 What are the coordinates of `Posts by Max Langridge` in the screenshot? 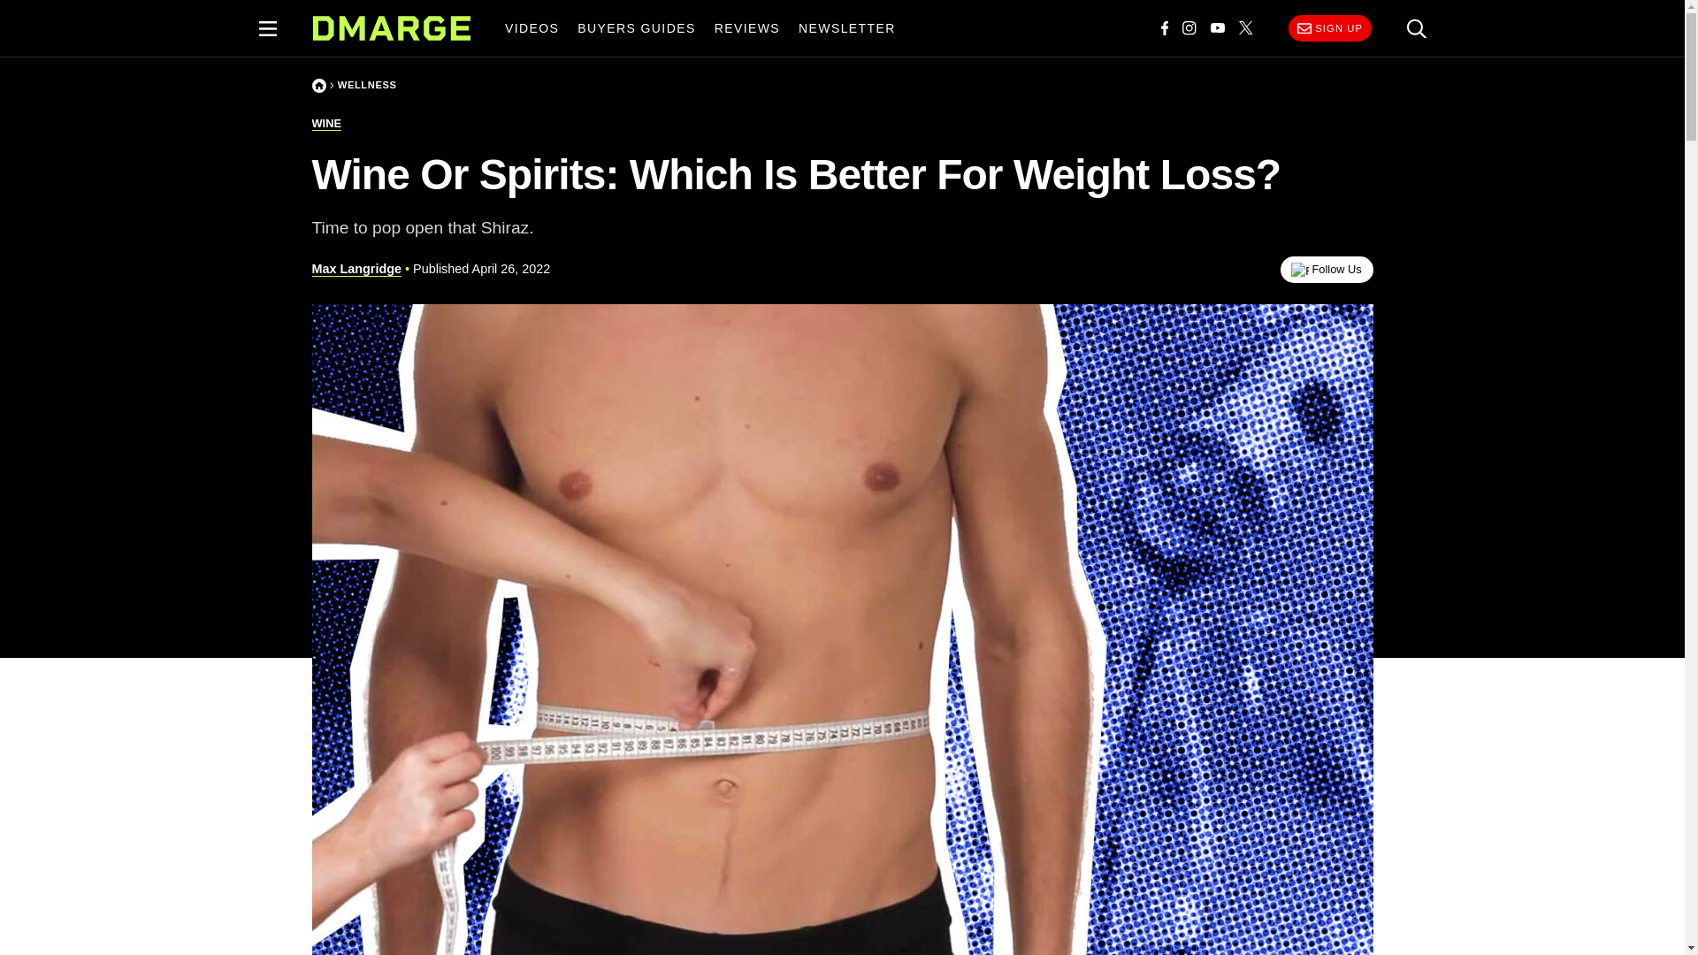 It's located at (356, 269).